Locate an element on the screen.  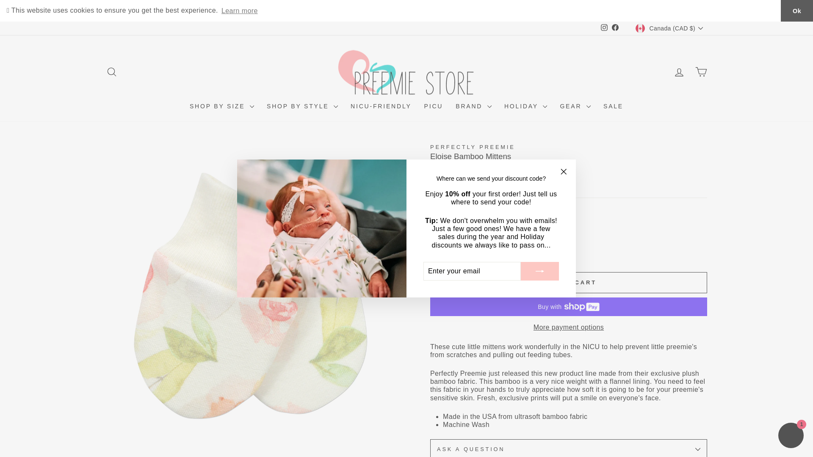
Learn more is located at coordinates (240, 10).